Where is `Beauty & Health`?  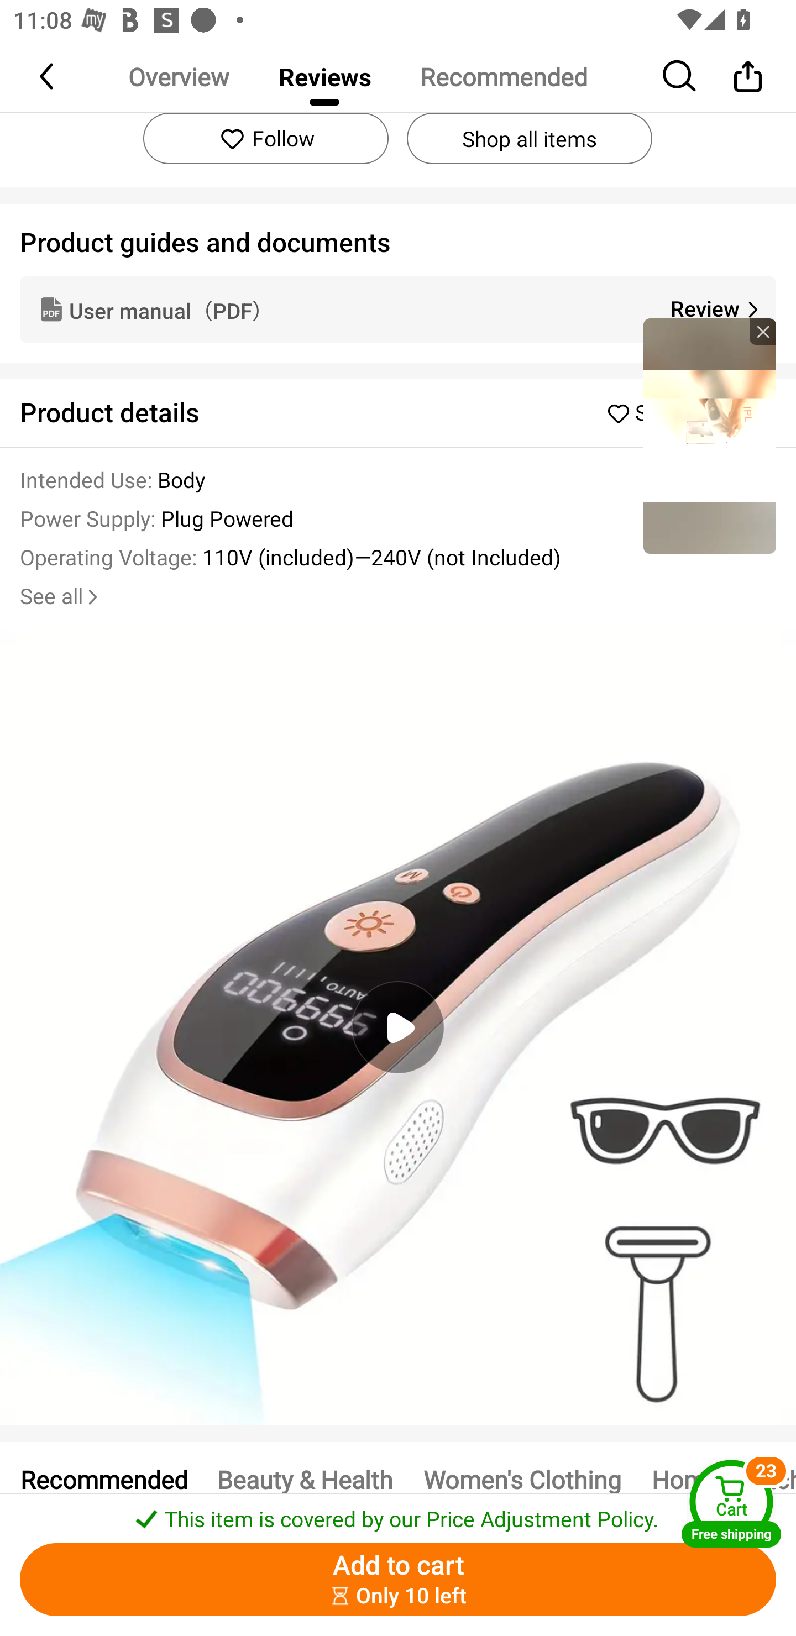
Beauty & Health is located at coordinates (305, 1478).